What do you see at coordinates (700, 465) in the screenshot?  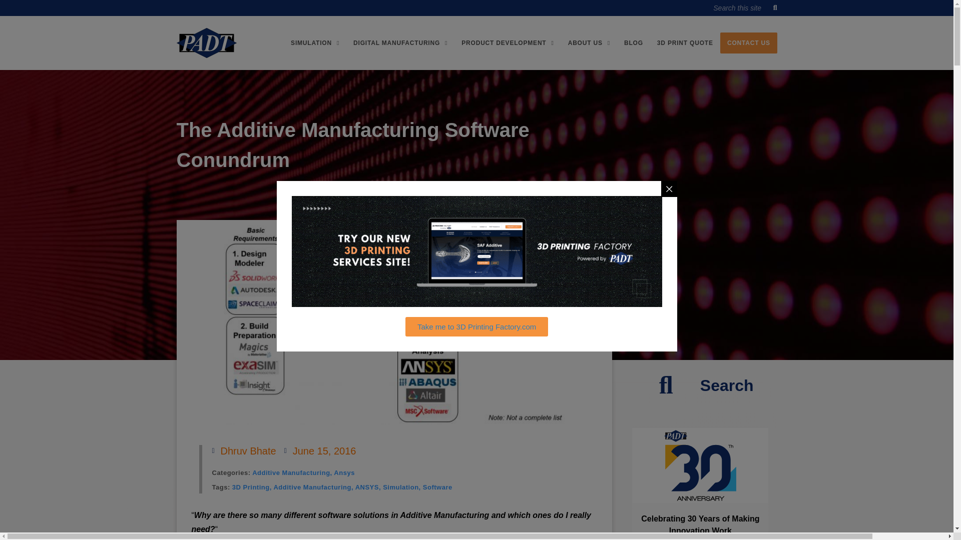 I see `PADT30-Primary` at bounding box center [700, 465].